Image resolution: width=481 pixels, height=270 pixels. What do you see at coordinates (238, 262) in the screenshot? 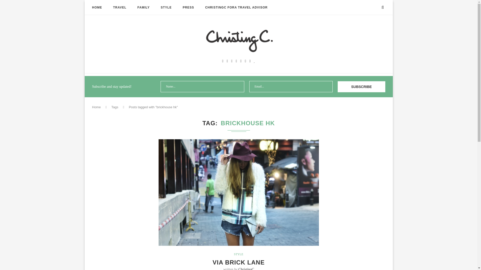
I see `VIA BRICK LANE` at bounding box center [238, 262].